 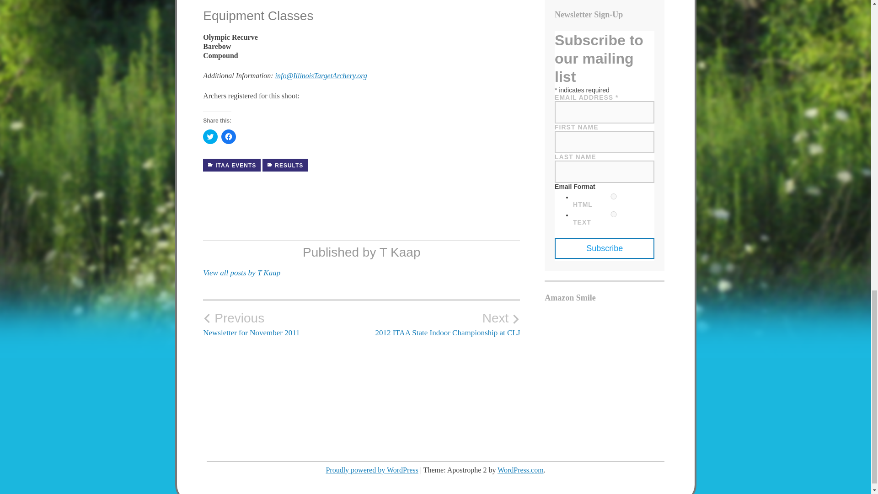 What do you see at coordinates (241, 273) in the screenshot?
I see `View all posts by T Kaap` at bounding box center [241, 273].